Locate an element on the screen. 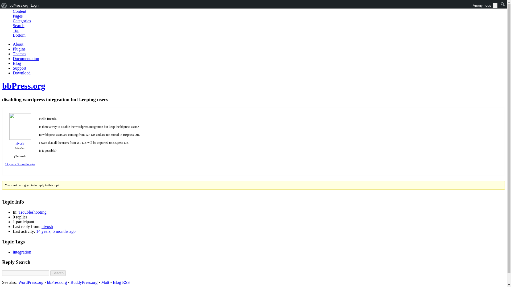 The height and width of the screenshot is (287, 511). Themes is located at coordinates (20, 54).